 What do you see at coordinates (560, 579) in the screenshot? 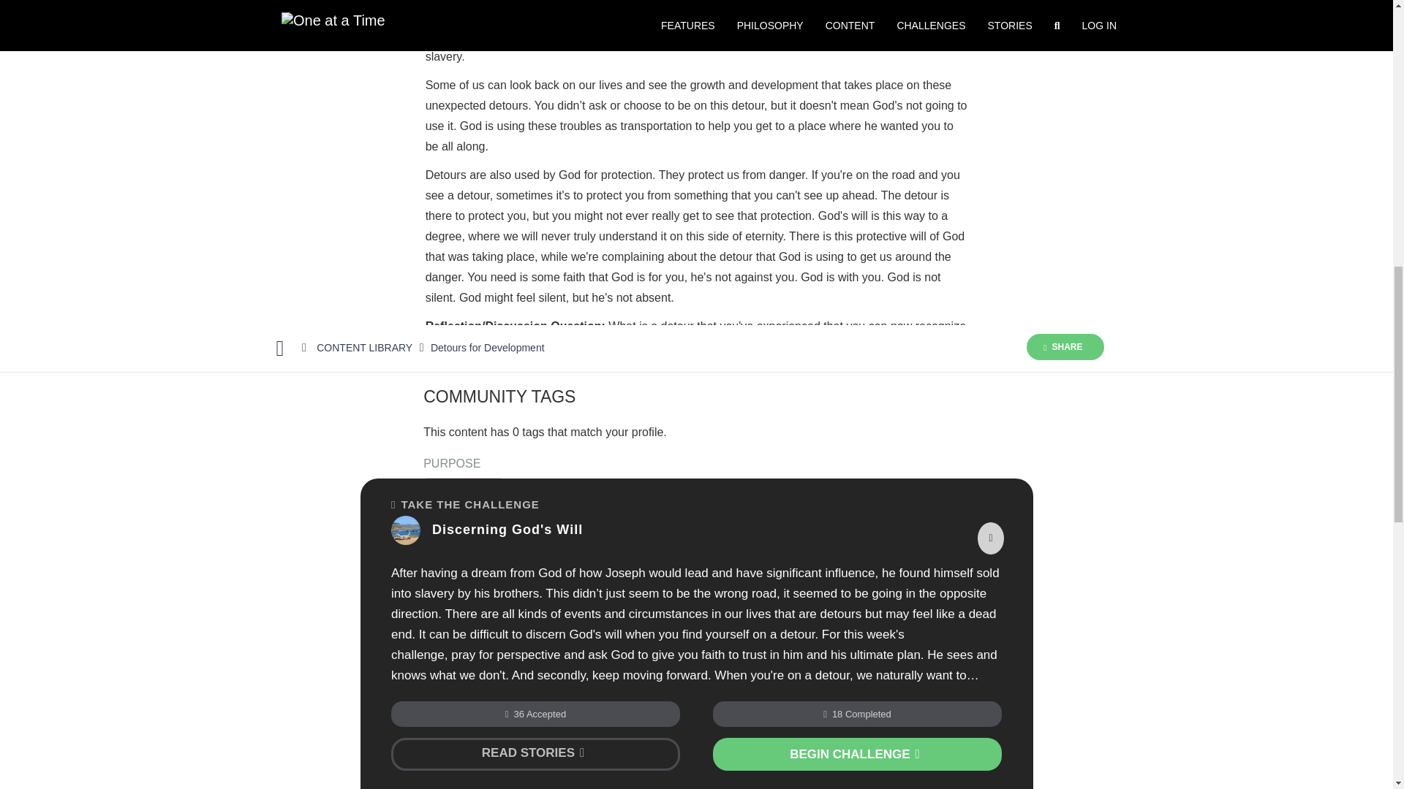
I see `login` at bounding box center [560, 579].